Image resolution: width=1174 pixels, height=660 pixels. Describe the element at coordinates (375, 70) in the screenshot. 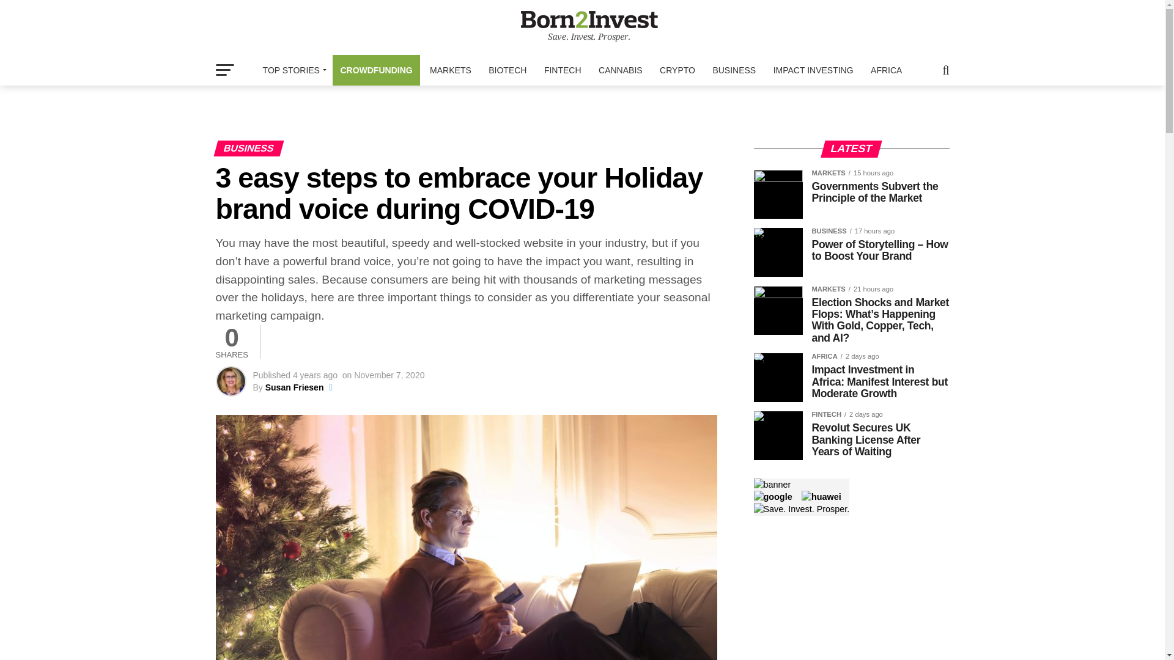

I see `CROWDFUNDING` at that location.